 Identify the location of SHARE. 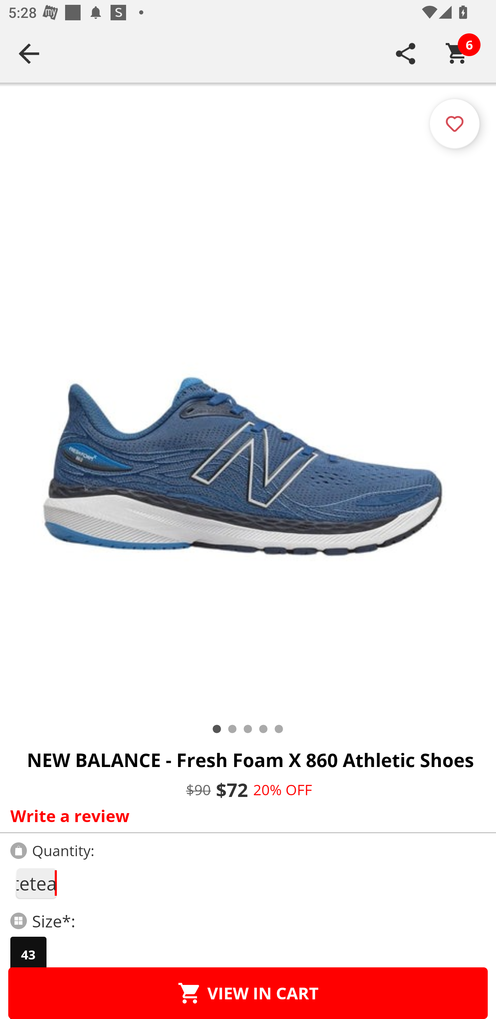
(406, 53).